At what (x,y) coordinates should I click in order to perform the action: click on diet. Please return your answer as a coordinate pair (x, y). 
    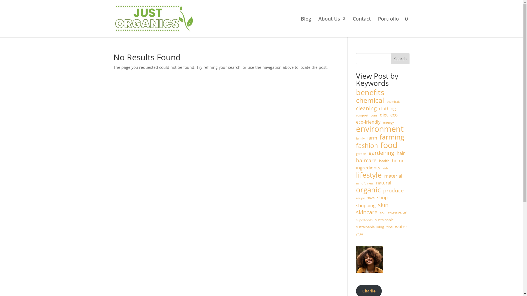
    Looking at the image, I should click on (384, 115).